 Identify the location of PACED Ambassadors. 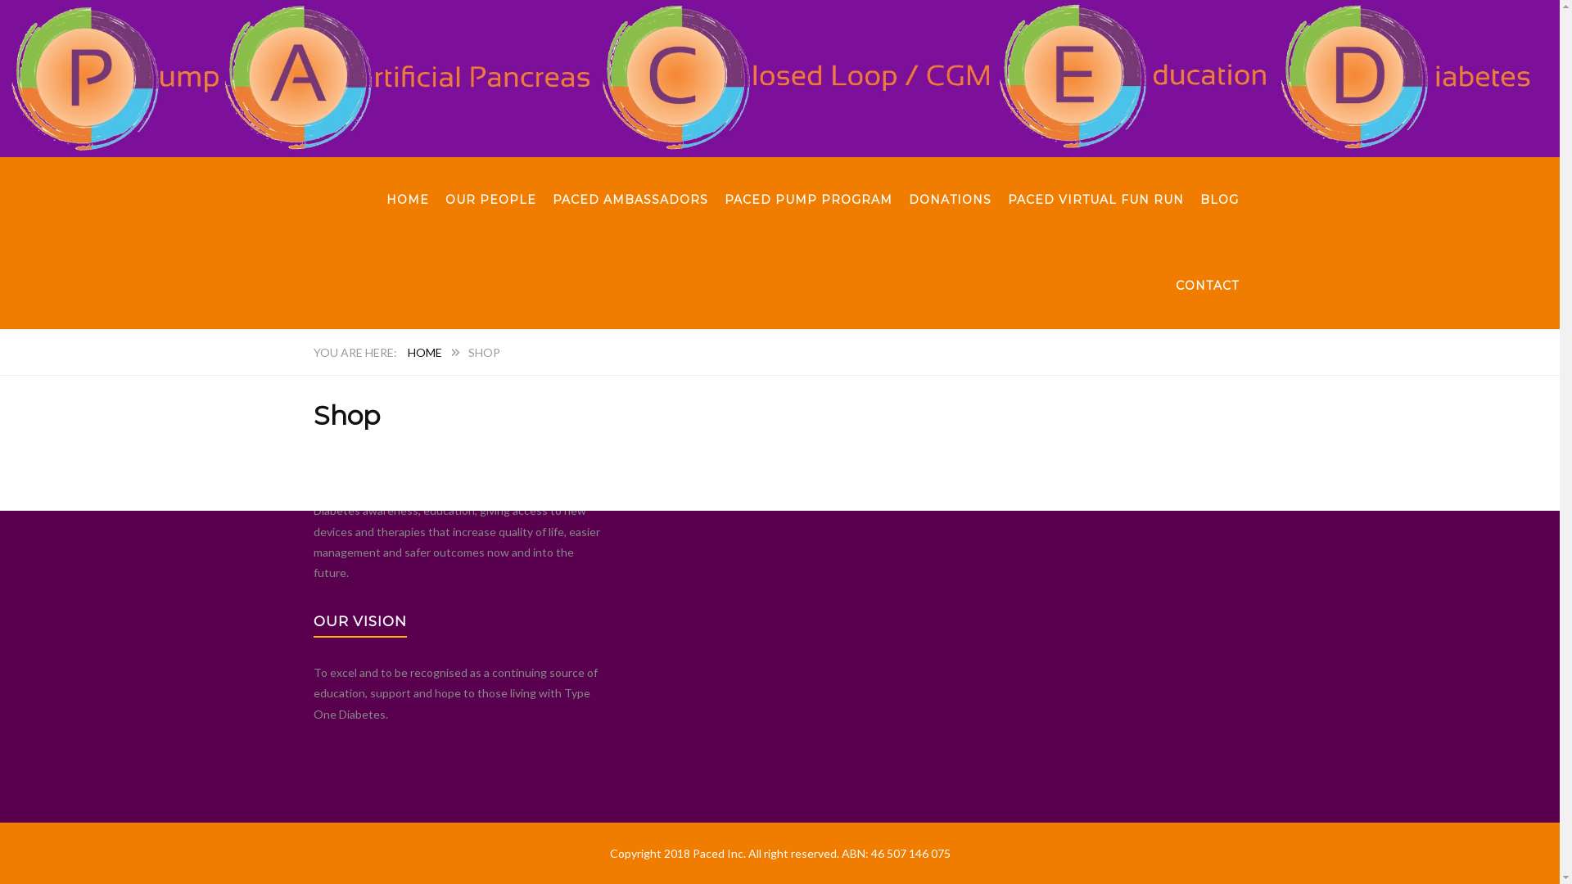
(705, 445).